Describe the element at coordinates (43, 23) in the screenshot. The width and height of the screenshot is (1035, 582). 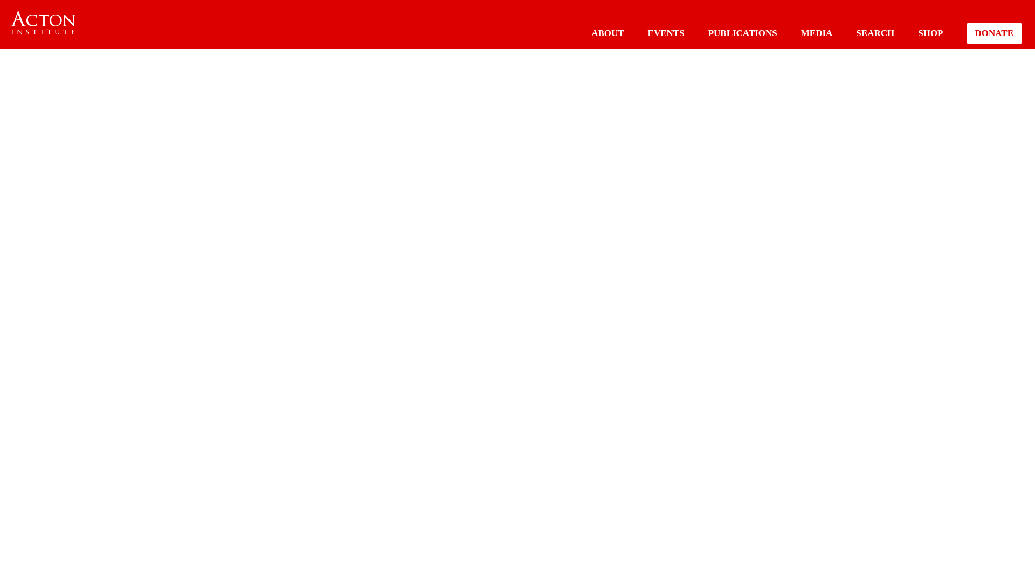
I see `The Acton Institute` at that location.